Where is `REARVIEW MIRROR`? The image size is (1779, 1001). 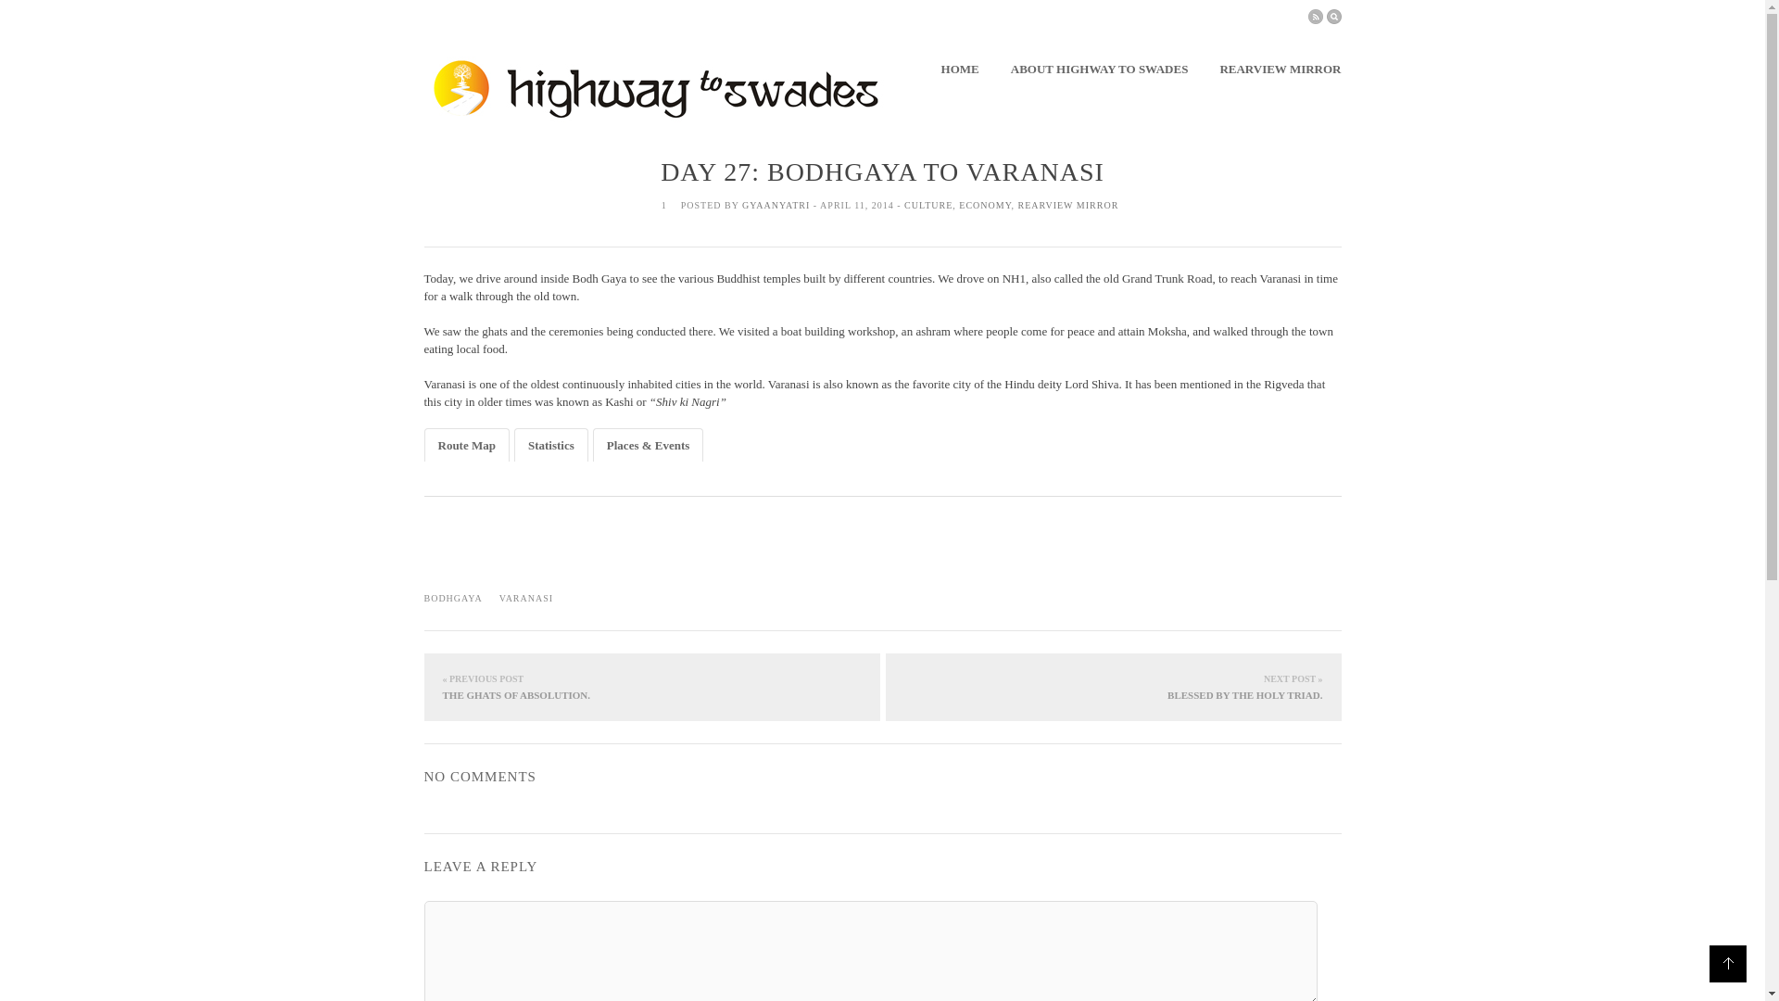 REARVIEW MIRROR is located at coordinates (1067, 205).